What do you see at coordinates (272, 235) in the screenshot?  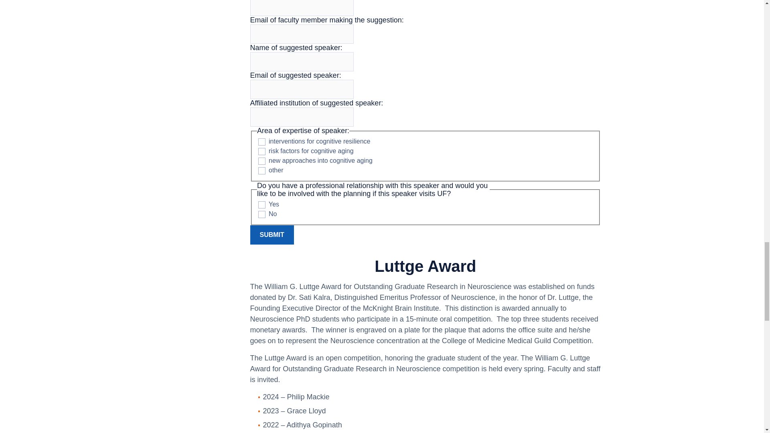 I see `Submit` at bounding box center [272, 235].